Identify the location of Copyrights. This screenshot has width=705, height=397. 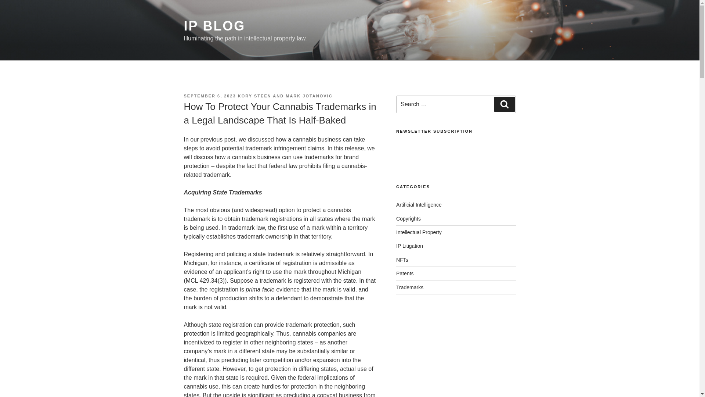
(408, 218).